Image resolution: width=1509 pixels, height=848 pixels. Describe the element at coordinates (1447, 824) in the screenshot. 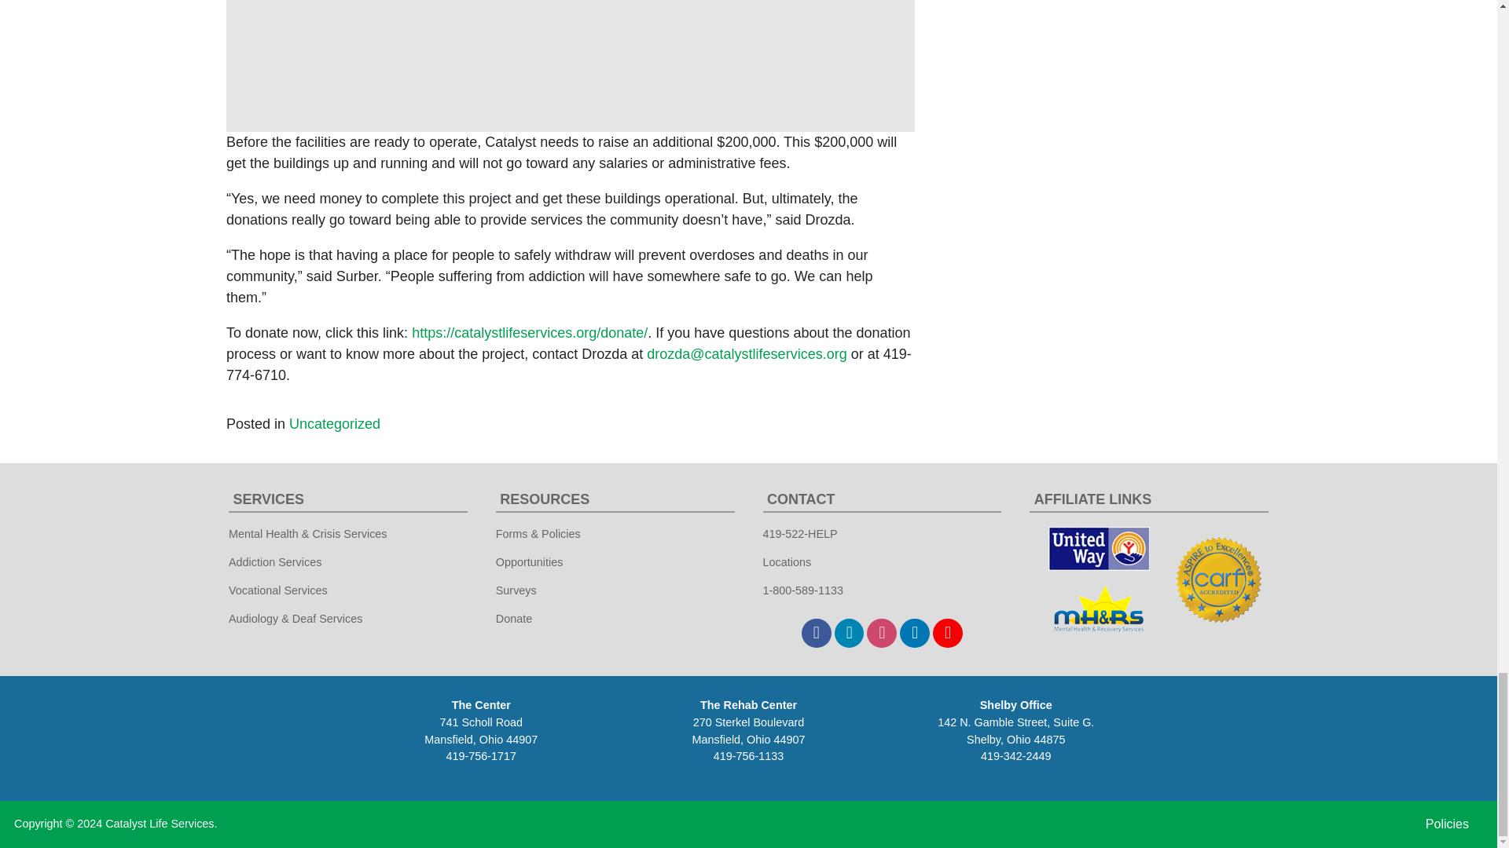

I see `Policies` at that location.